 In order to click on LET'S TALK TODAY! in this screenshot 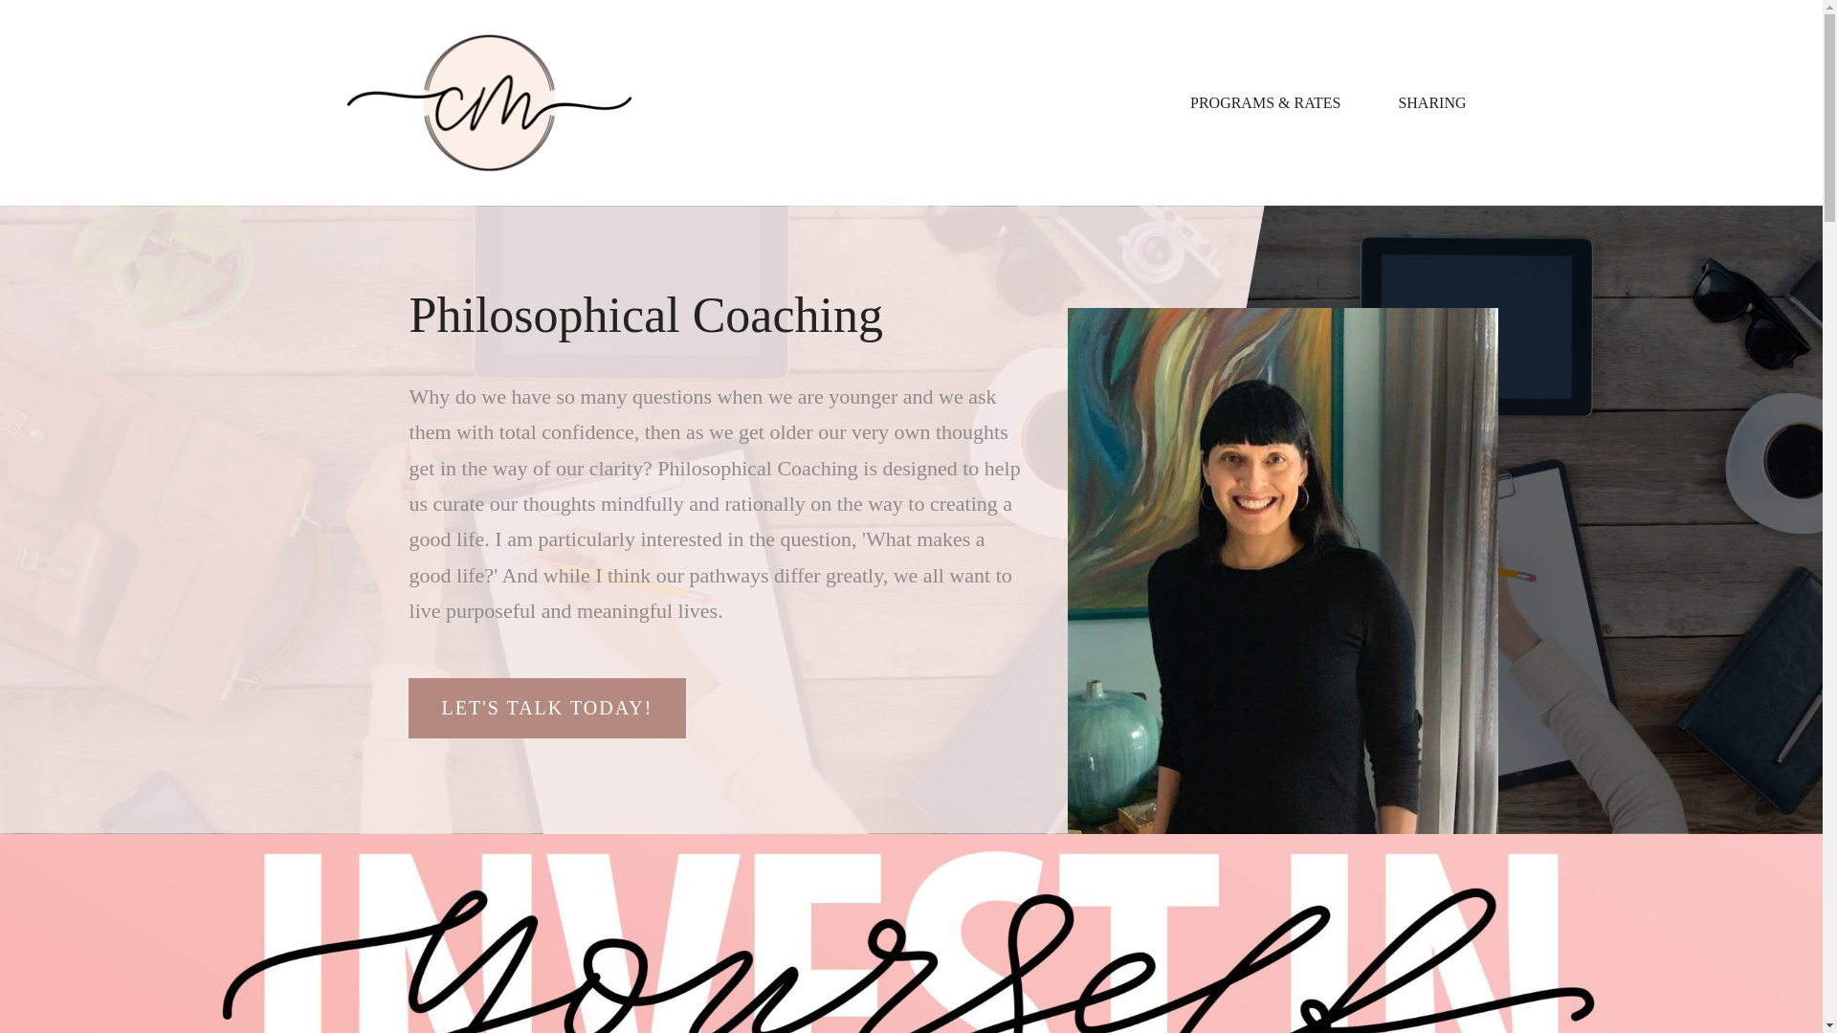, I will do `click(547, 708)`.